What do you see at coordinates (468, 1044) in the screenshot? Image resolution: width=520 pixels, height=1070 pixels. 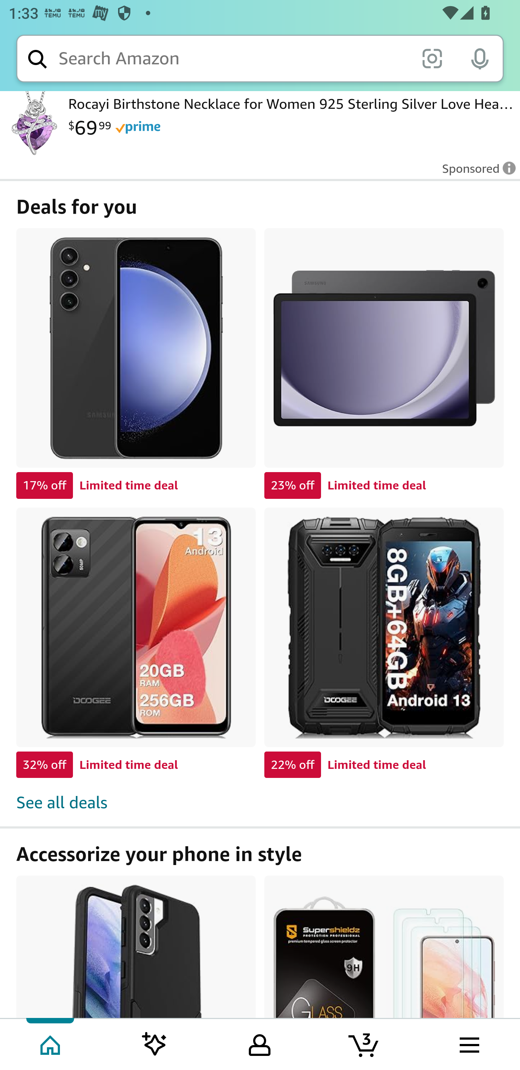 I see `Browse menu Tab 5 of 5` at bounding box center [468, 1044].